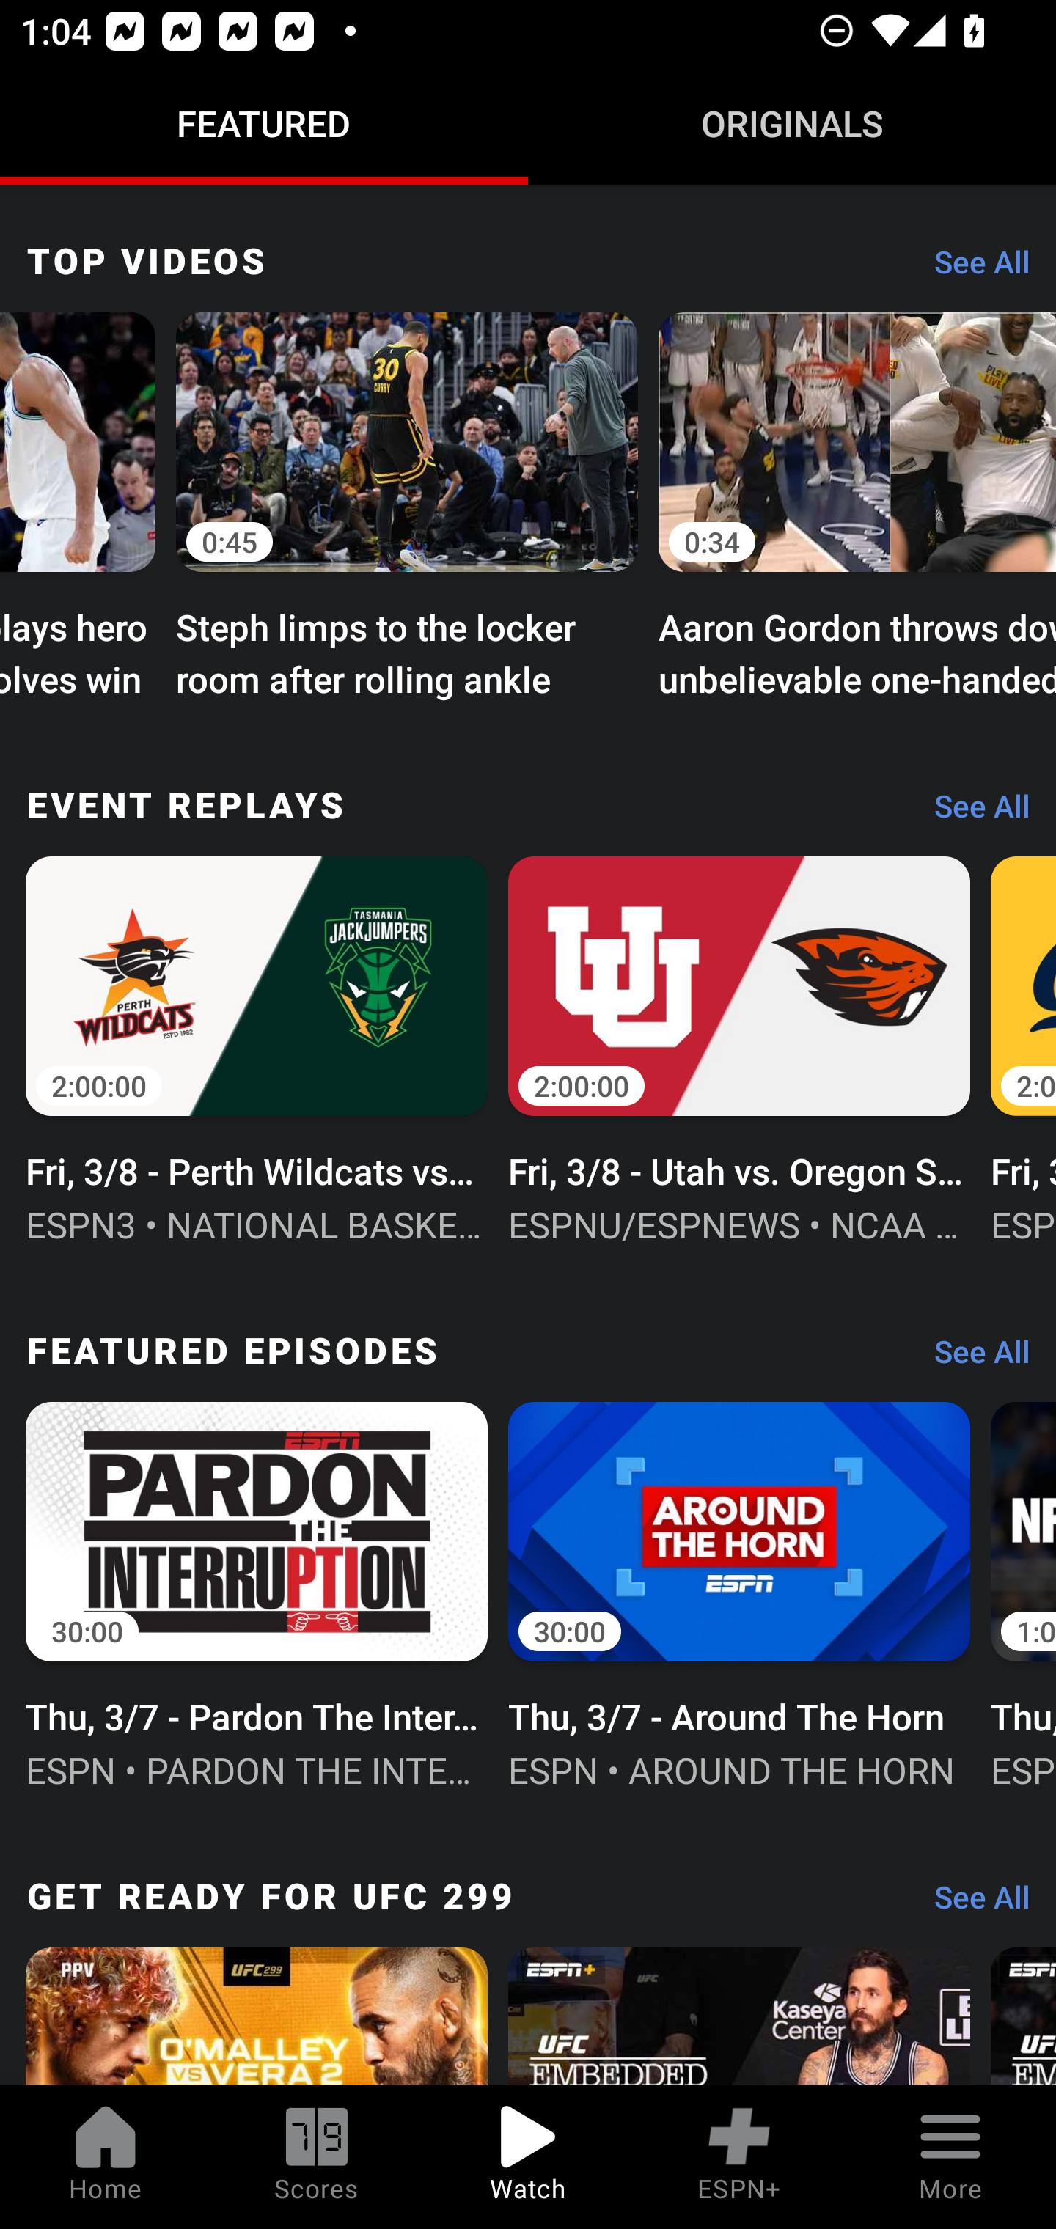  I want to click on See All, so click(972, 1358).